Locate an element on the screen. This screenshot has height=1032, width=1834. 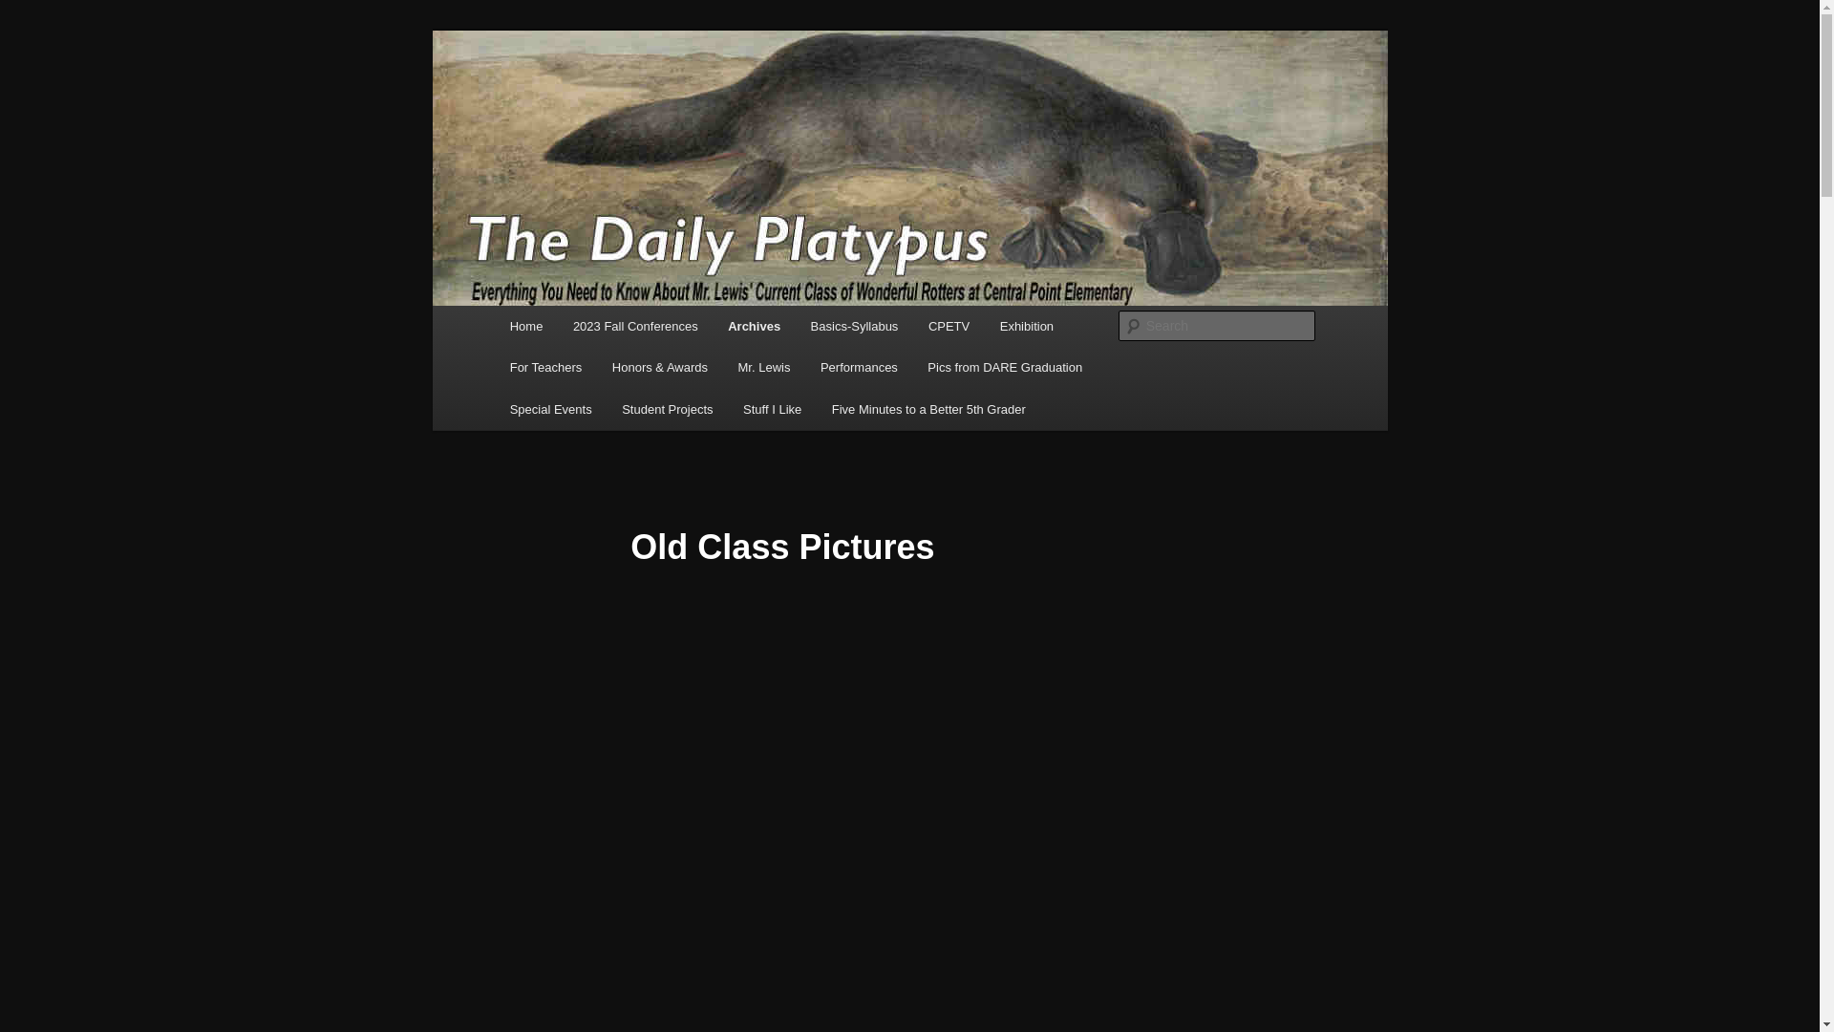
The Daily Platypus is located at coordinates (631, 99).